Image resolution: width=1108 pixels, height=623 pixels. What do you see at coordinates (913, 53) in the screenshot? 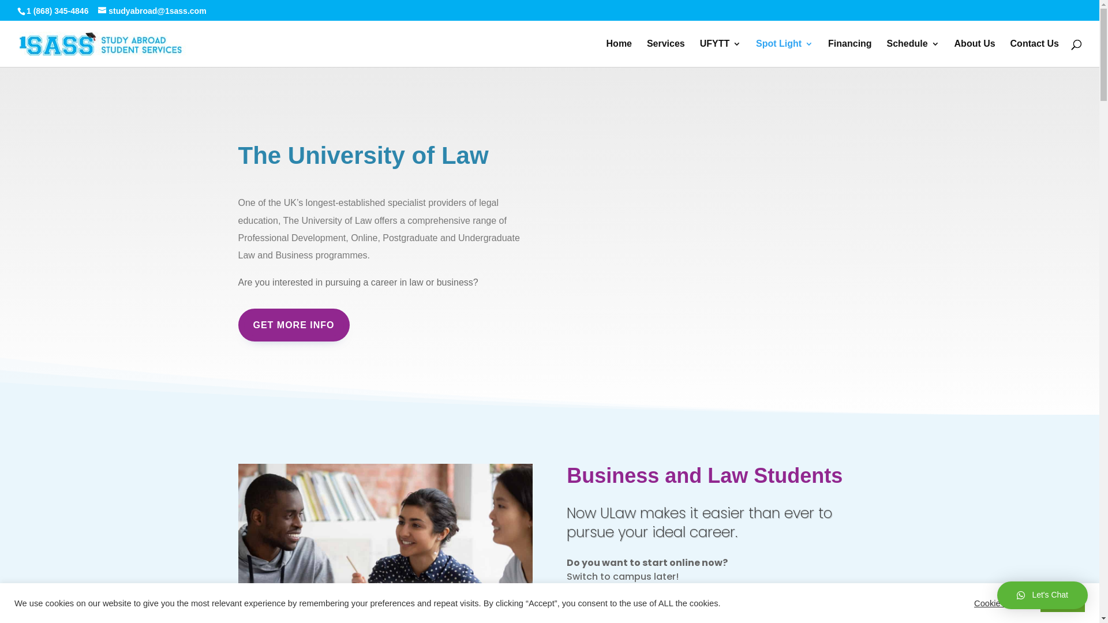
I see `Schedule` at bounding box center [913, 53].